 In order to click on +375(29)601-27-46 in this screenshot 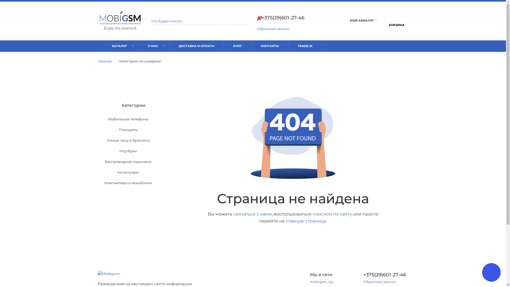, I will do `click(386, 275)`.